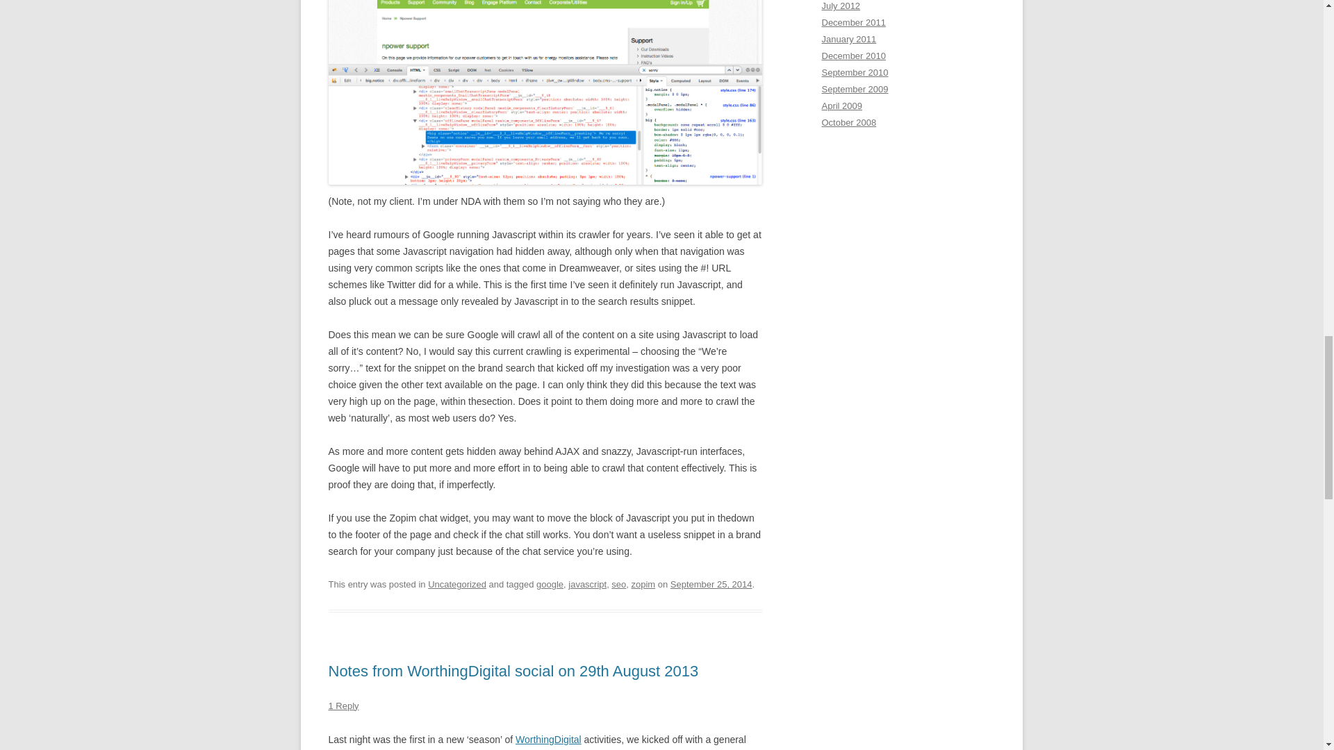  I want to click on seo, so click(618, 583).